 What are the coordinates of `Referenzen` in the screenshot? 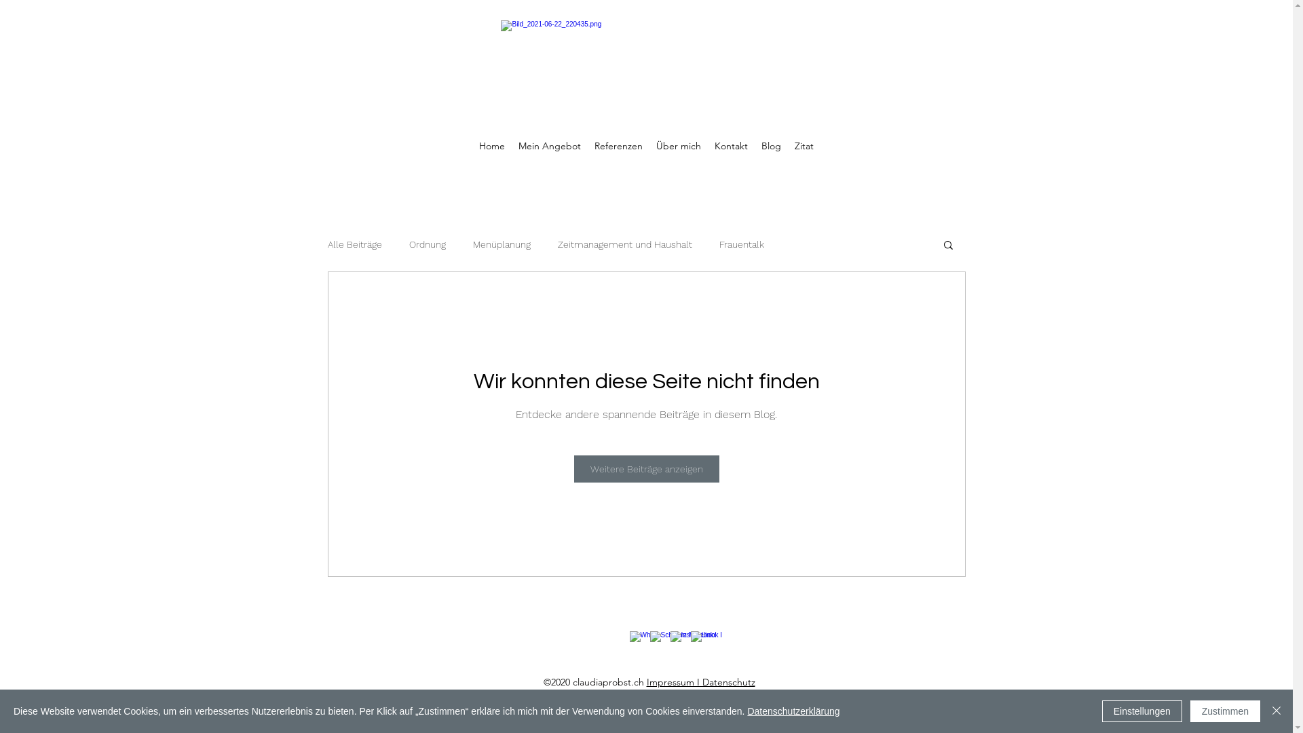 It's located at (619, 146).